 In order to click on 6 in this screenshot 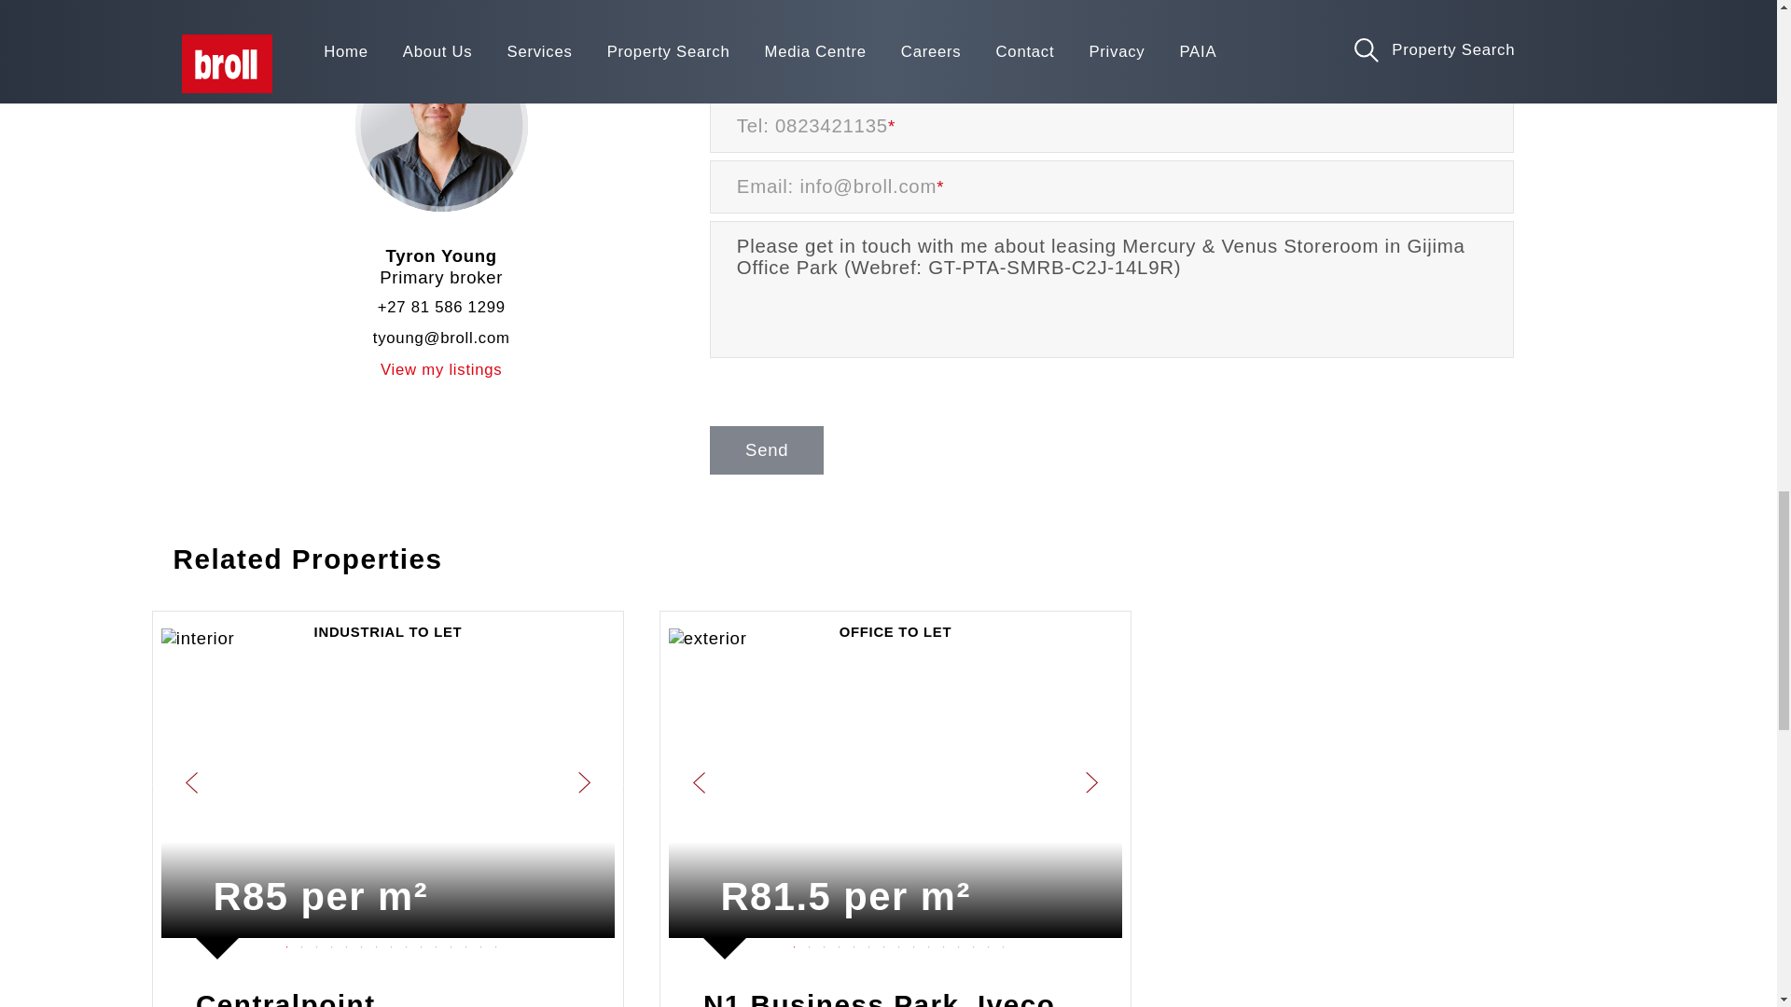, I will do `click(358, 944)`.